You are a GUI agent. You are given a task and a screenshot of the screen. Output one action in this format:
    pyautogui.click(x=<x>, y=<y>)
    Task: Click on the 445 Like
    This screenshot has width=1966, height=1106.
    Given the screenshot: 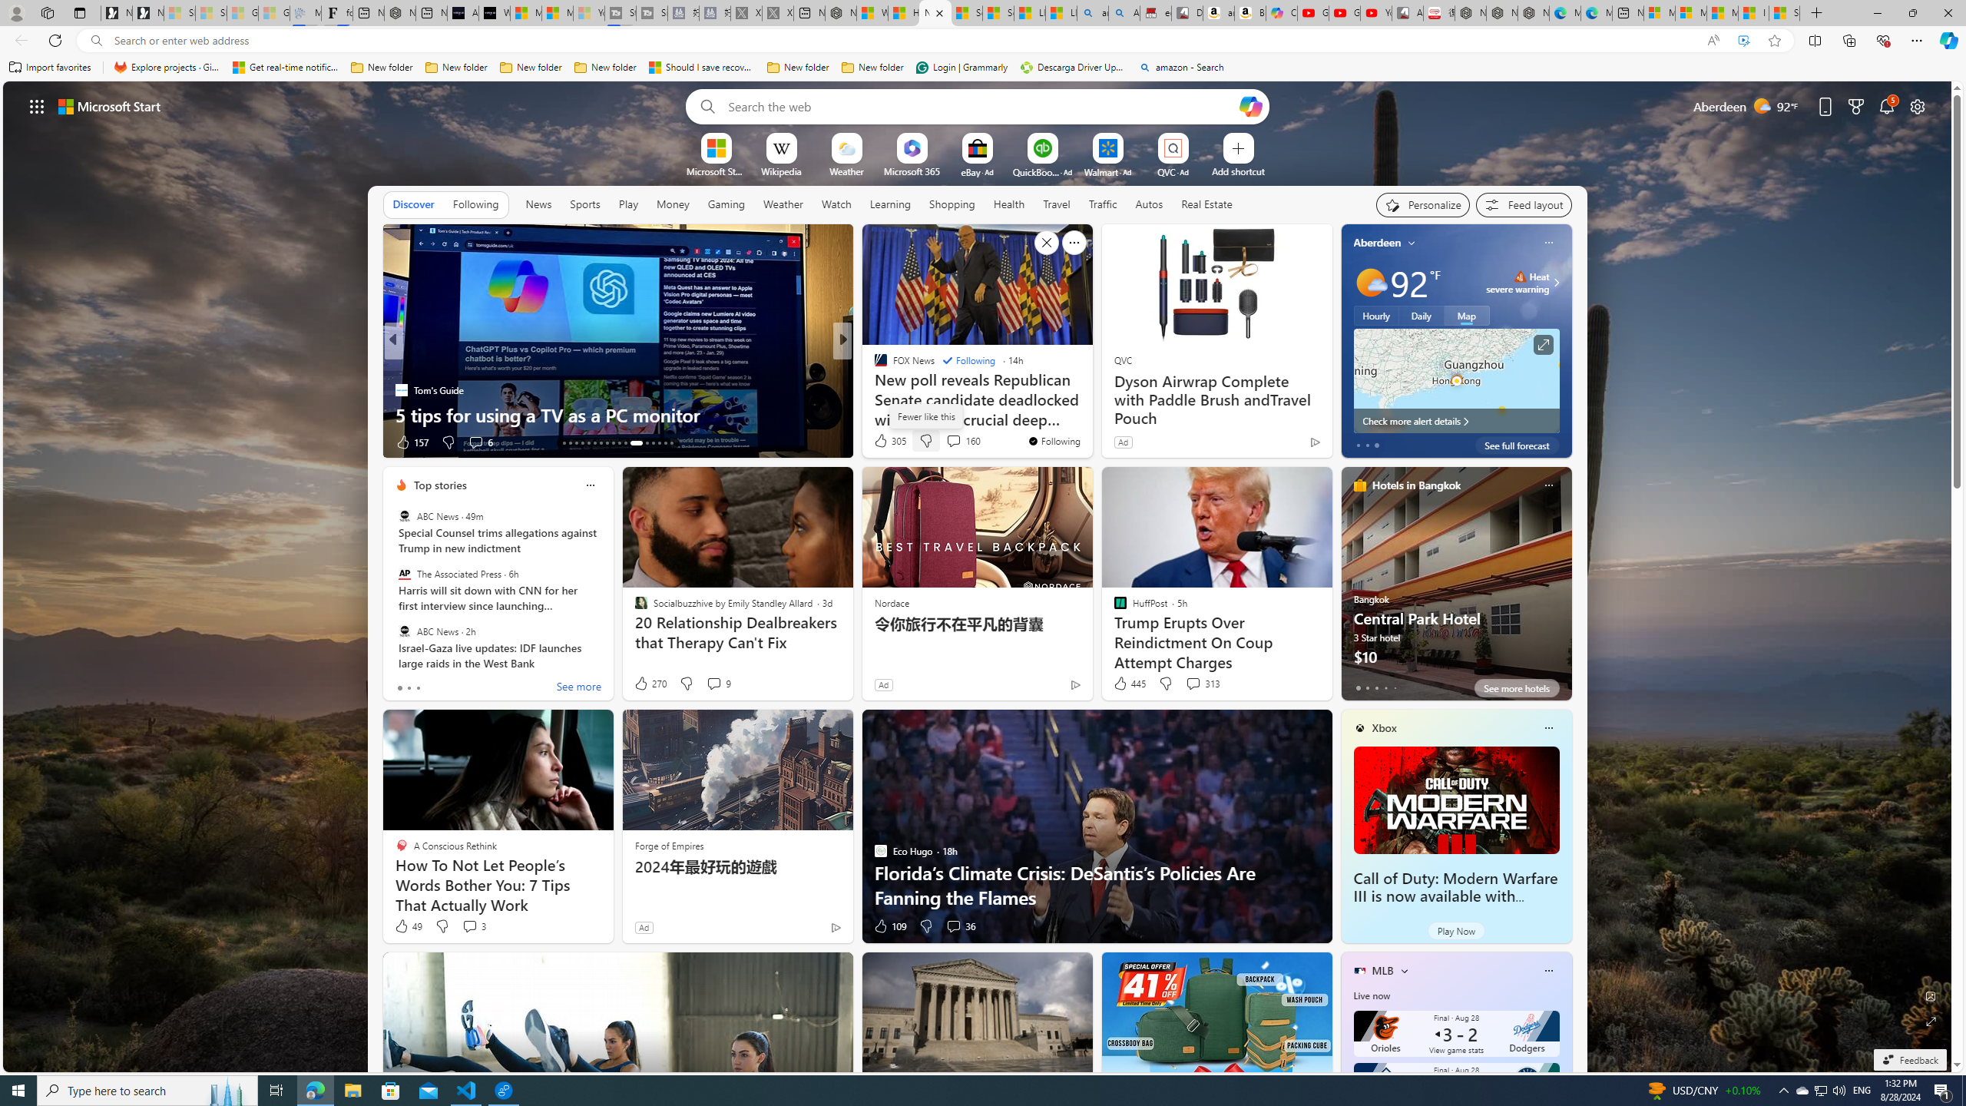 What is the action you would take?
    pyautogui.click(x=1128, y=684)
    